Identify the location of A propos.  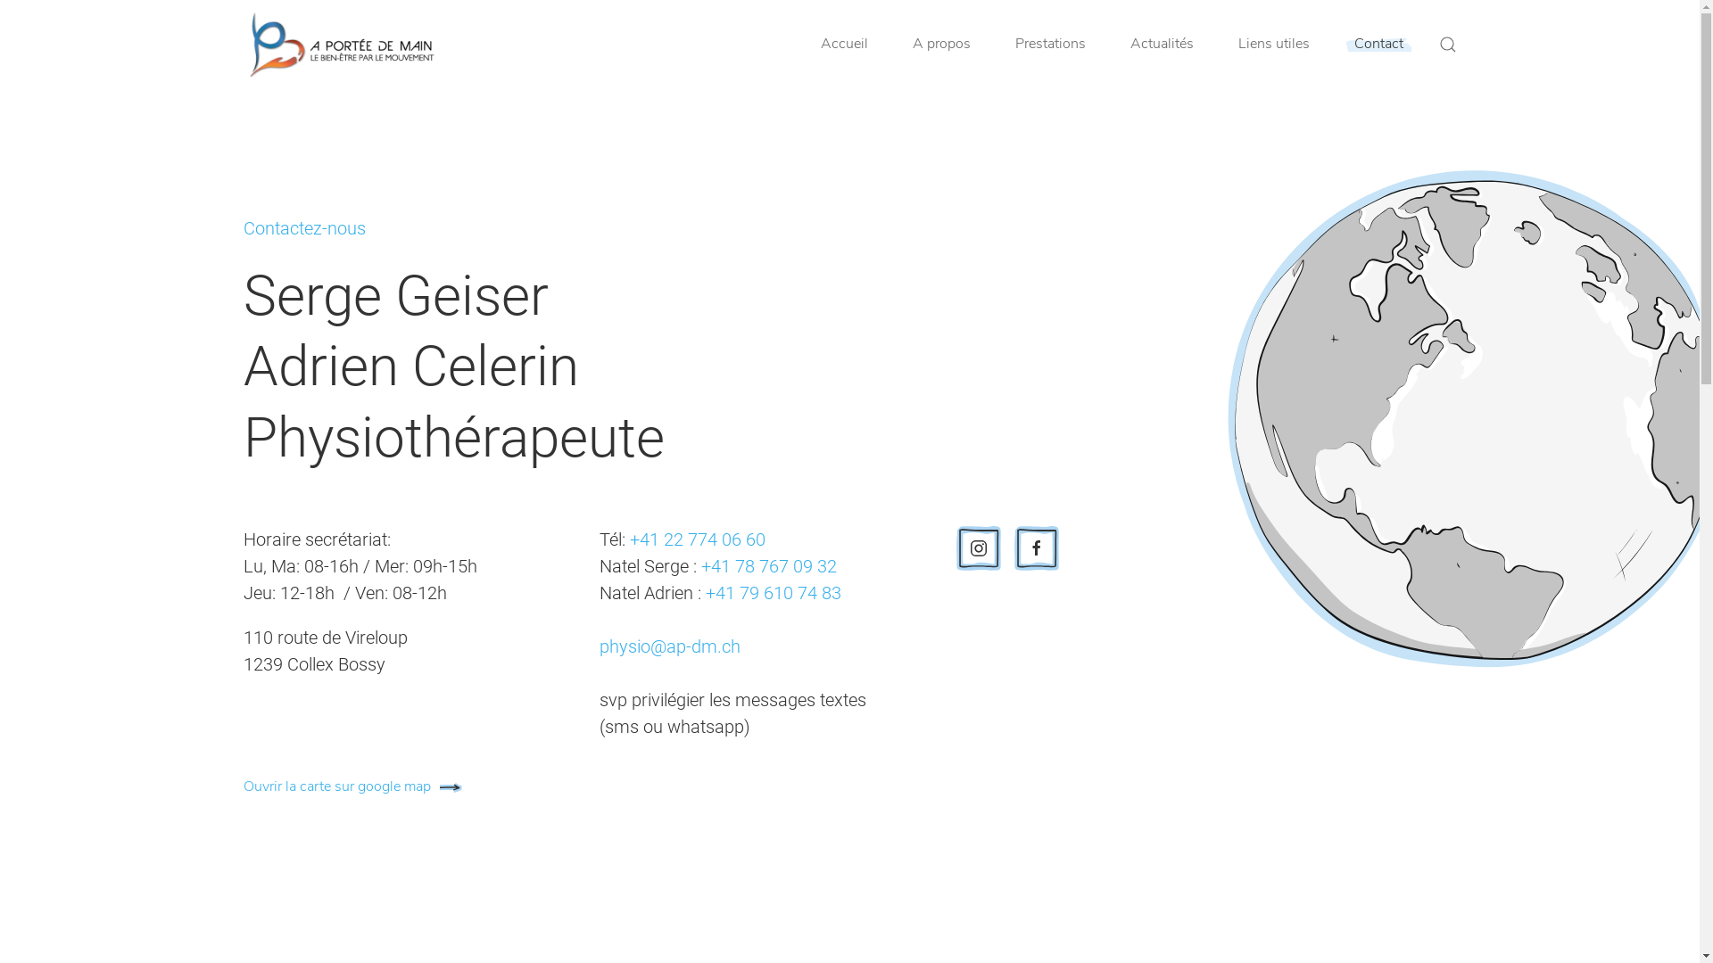
(940, 45).